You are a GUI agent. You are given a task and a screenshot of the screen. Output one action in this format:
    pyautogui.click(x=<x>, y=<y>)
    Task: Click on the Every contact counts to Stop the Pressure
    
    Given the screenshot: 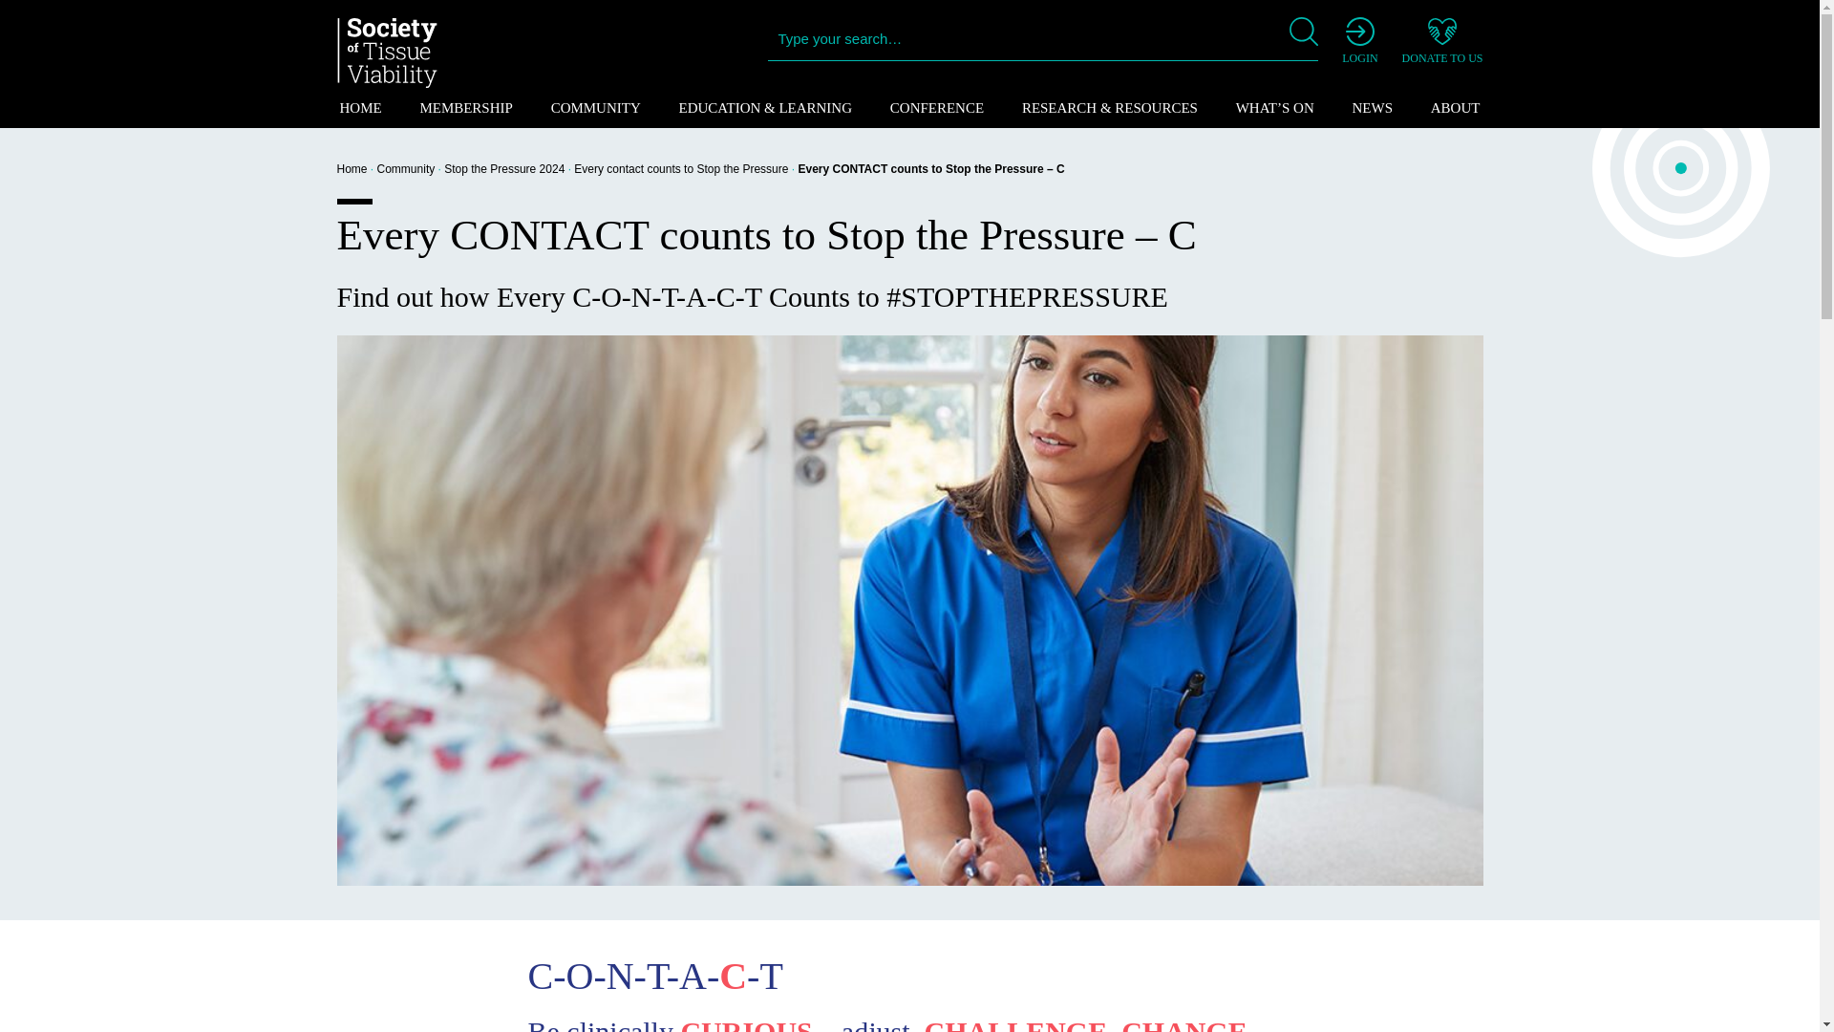 What is the action you would take?
    pyautogui.click(x=680, y=168)
    